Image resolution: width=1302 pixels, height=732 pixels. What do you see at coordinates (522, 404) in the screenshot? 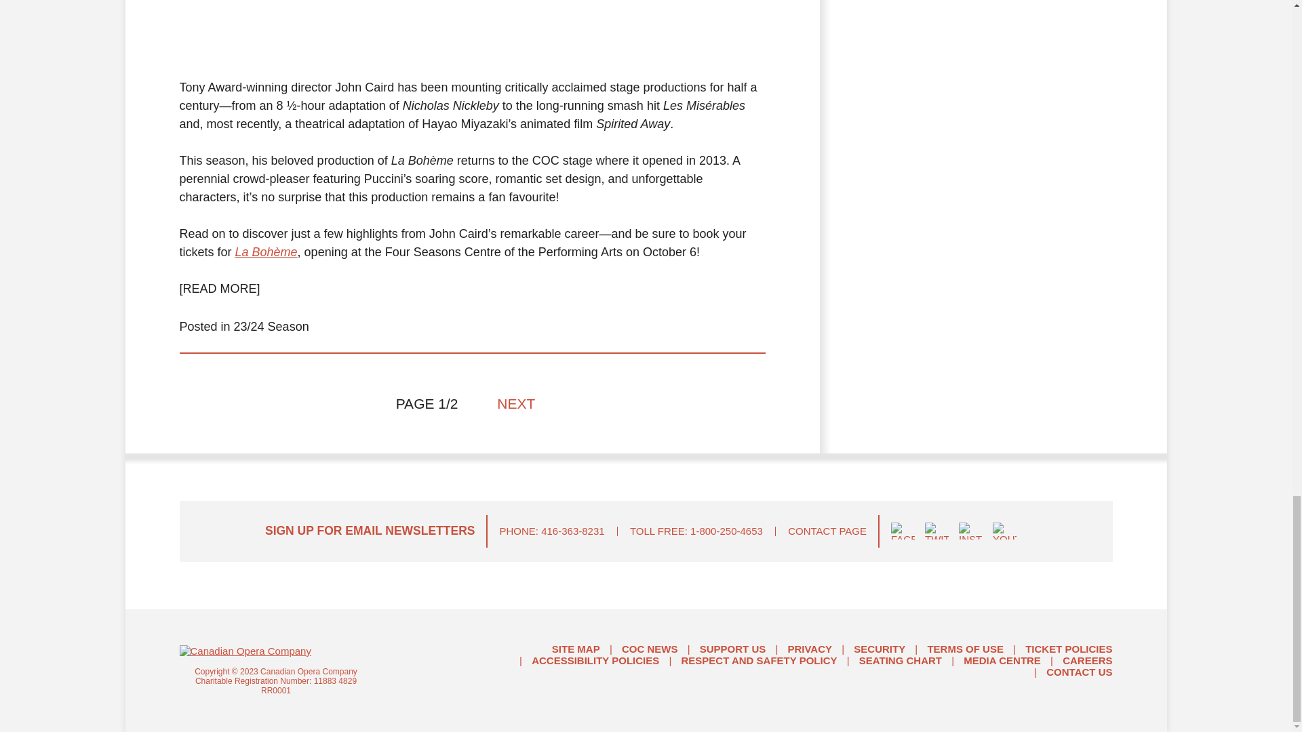
I see `NEXT` at bounding box center [522, 404].